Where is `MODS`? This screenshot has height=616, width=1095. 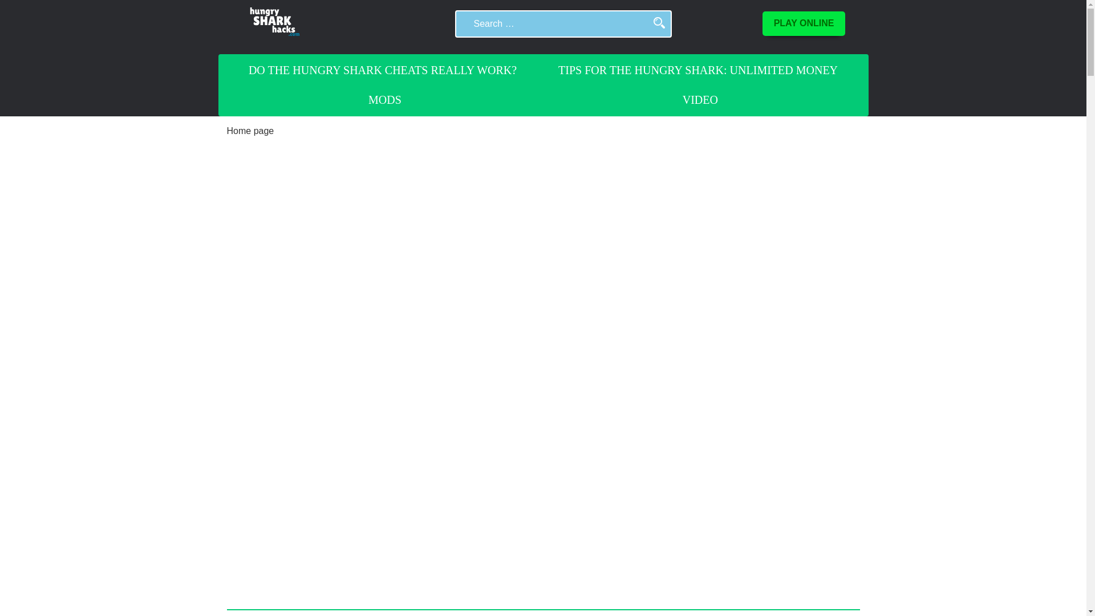 MODS is located at coordinates (384, 99).